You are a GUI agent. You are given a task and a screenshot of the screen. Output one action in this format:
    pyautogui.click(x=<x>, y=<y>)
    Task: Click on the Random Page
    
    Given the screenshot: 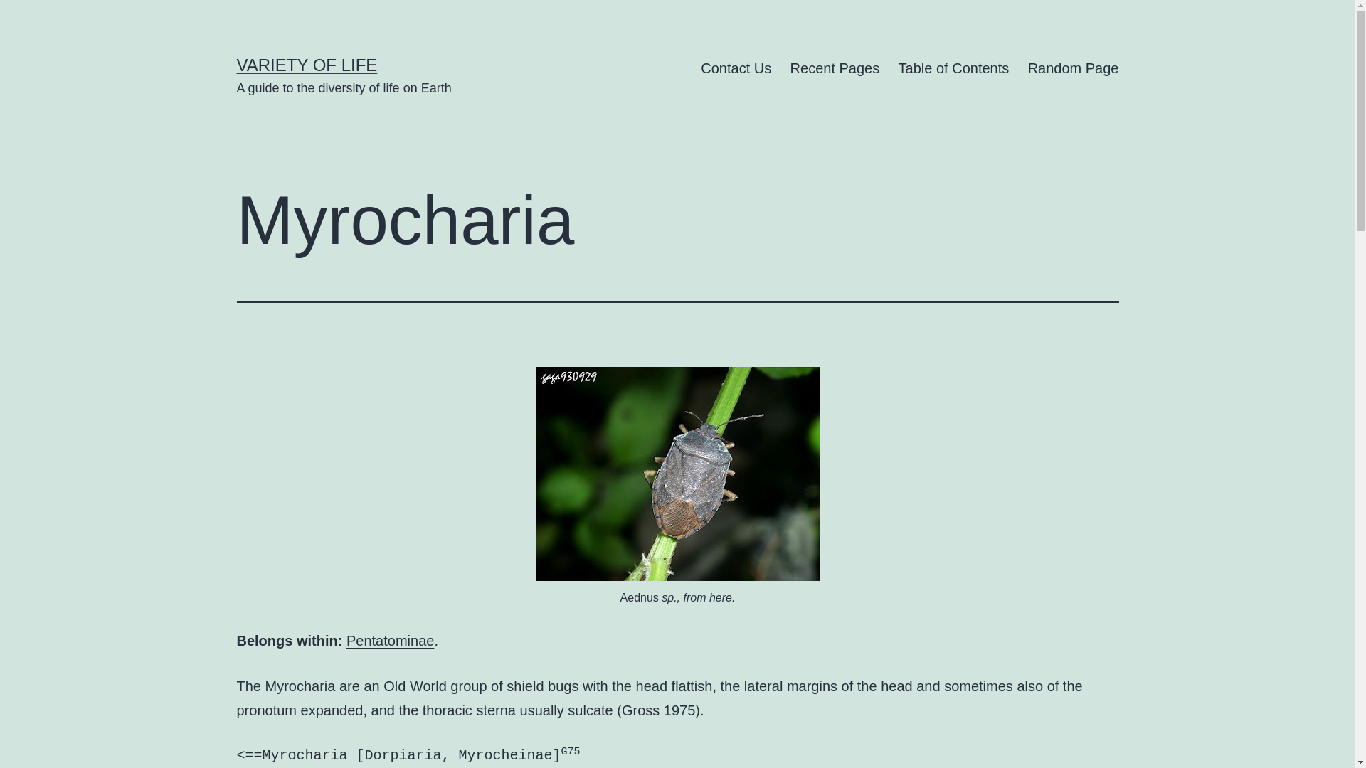 What is the action you would take?
    pyautogui.click(x=1073, y=68)
    